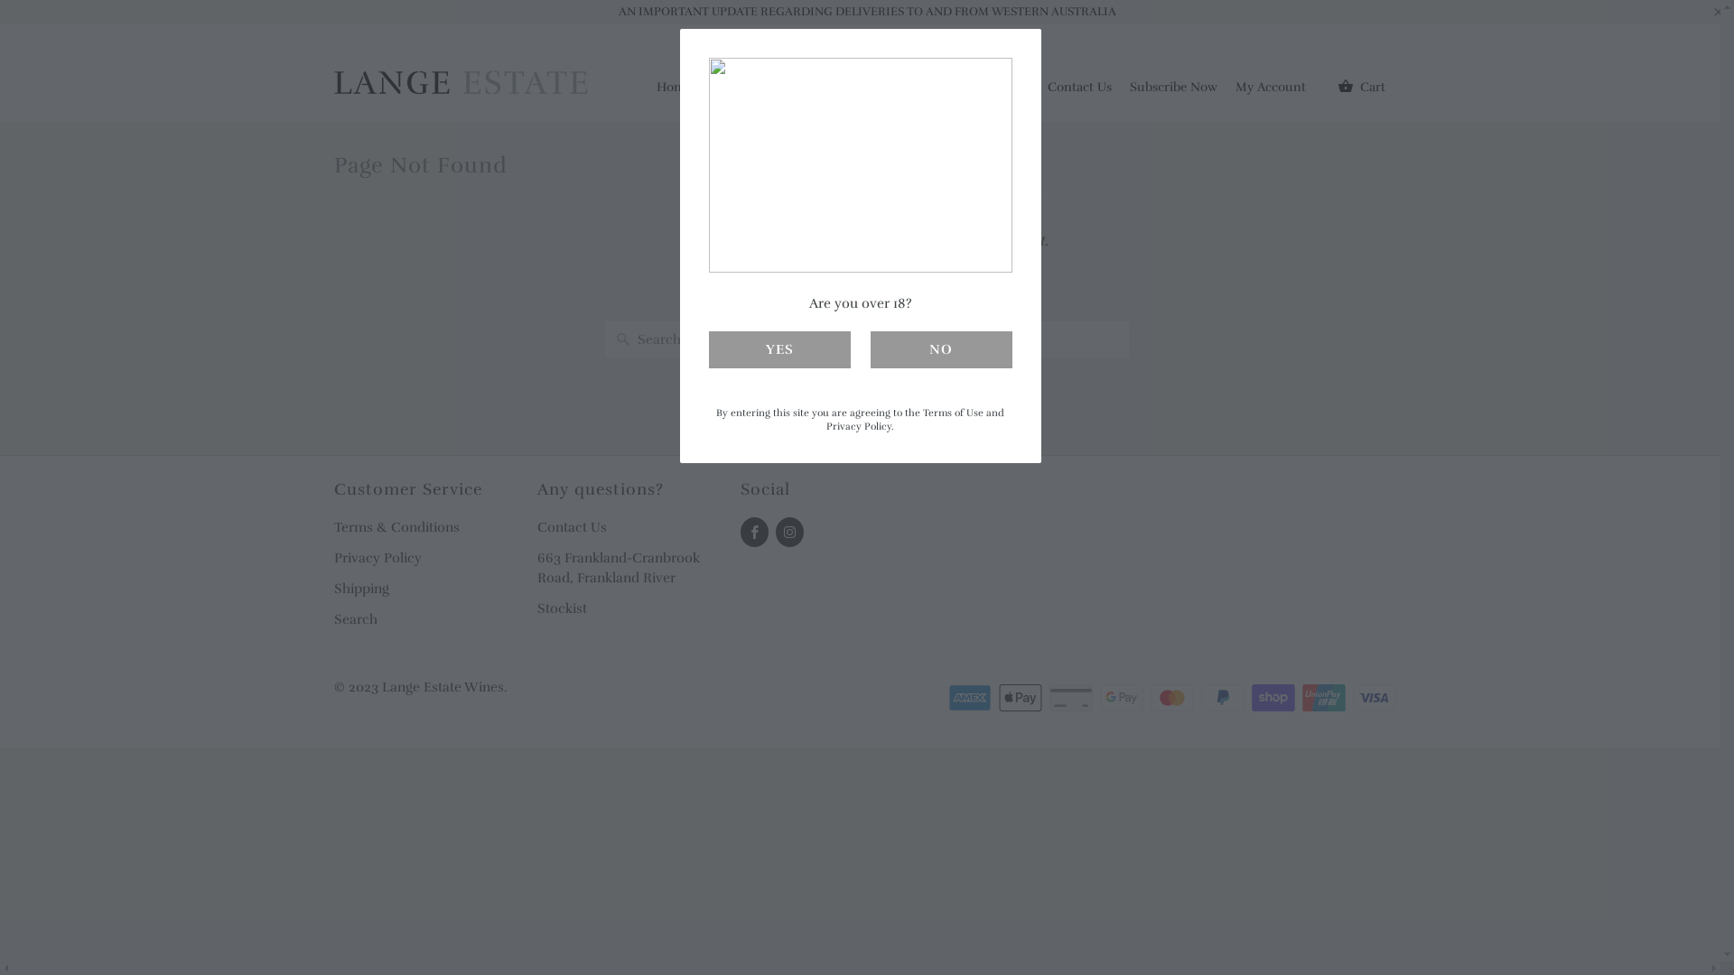 This screenshot has width=1734, height=975. Describe the element at coordinates (562, 608) in the screenshot. I see `Stockist` at that location.